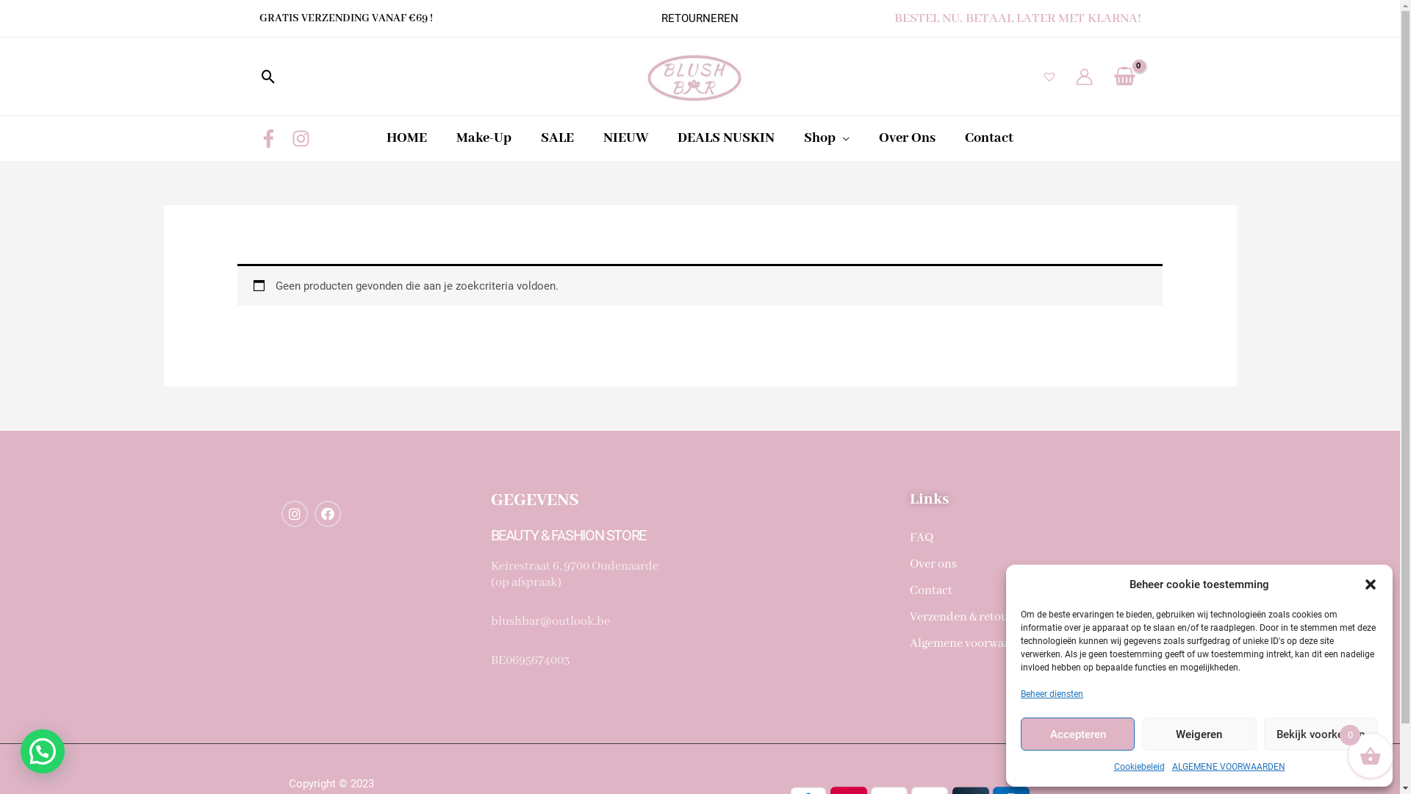  I want to click on Weigeren, so click(1199, 734).